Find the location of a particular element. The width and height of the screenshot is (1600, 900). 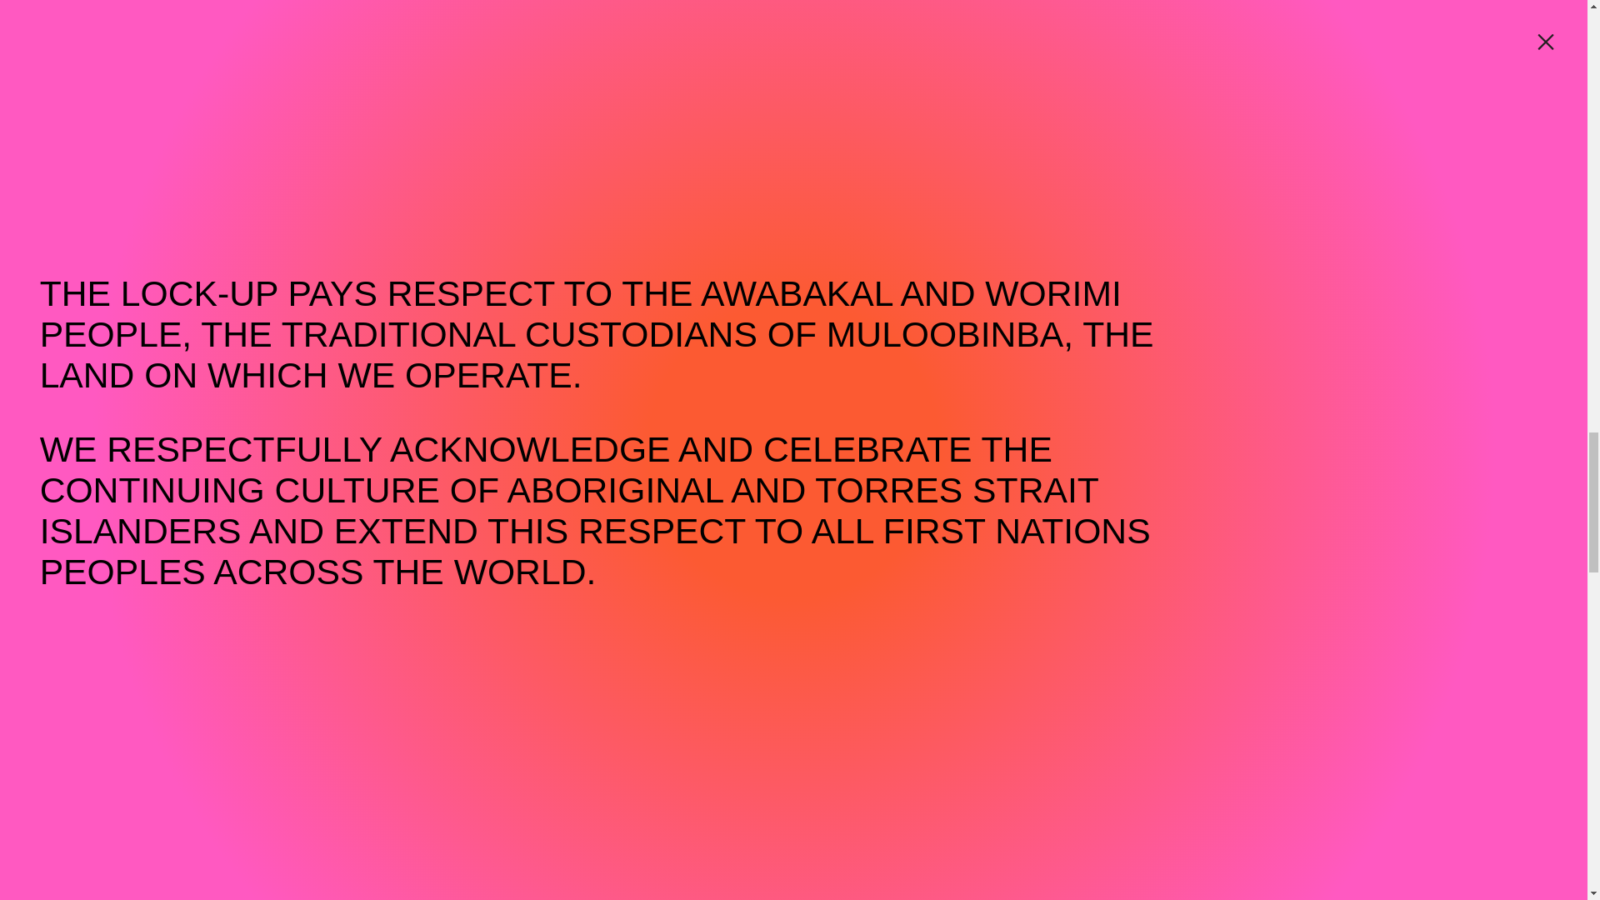

2015 is located at coordinates (573, 551).